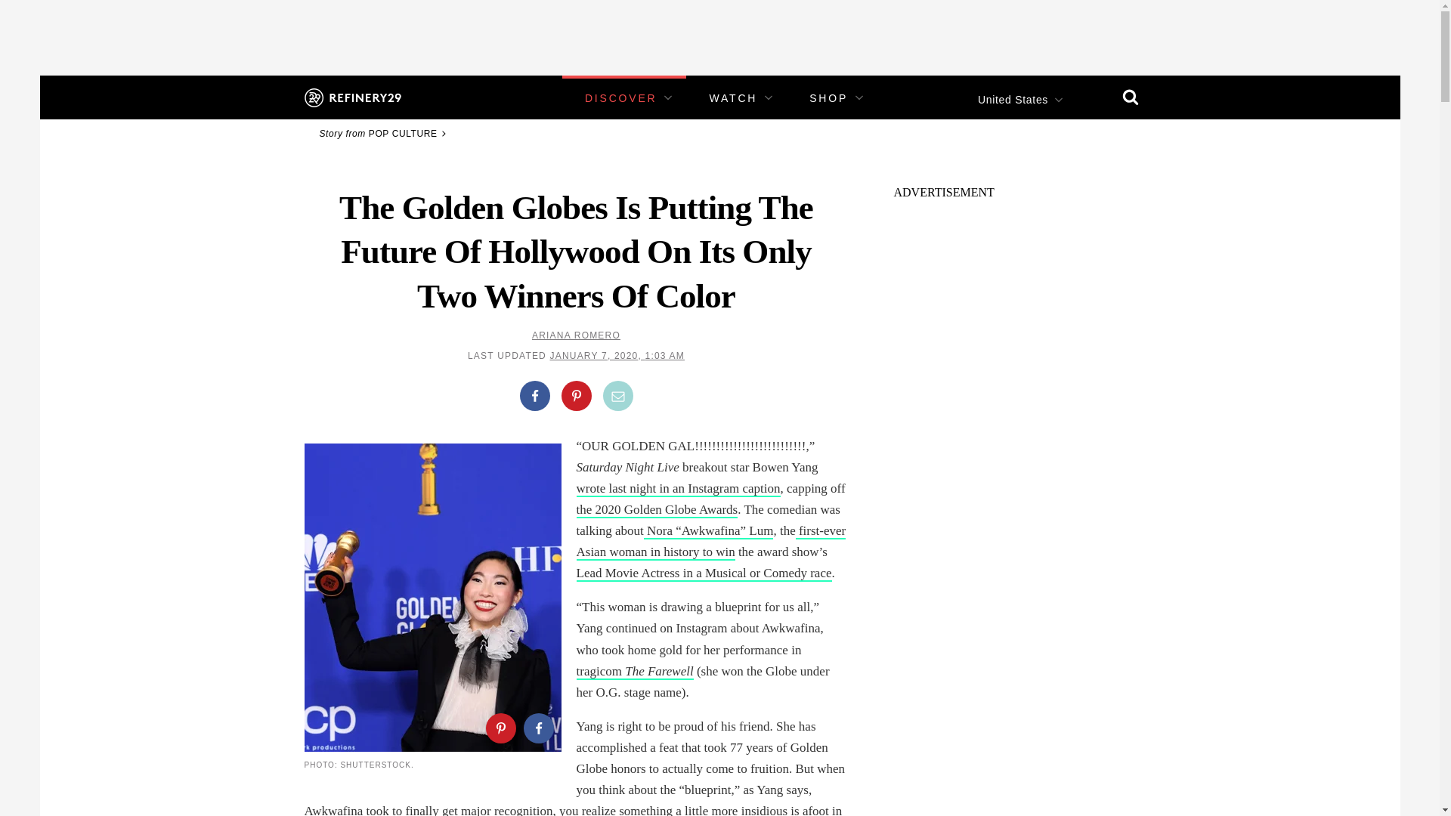 The image size is (1451, 816). Describe the element at coordinates (828, 98) in the screenshot. I see `SHOP` at that location.